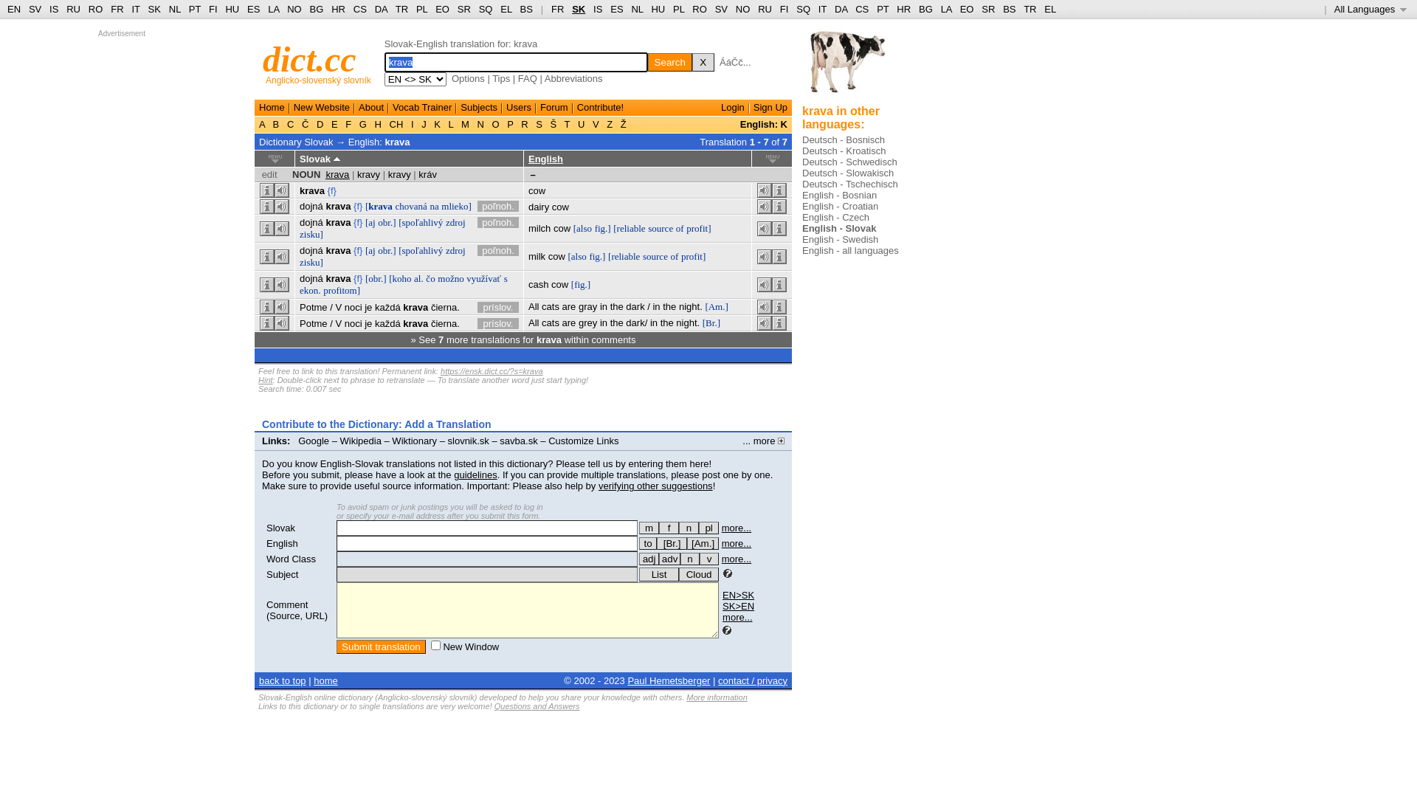  I want to click on dairy, so click(539, 207).